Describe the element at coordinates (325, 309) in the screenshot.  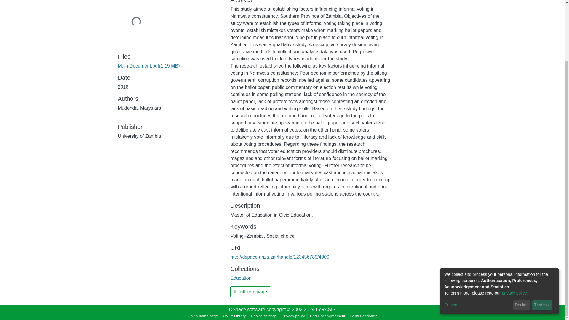
I see `LYRASIS` at that location.